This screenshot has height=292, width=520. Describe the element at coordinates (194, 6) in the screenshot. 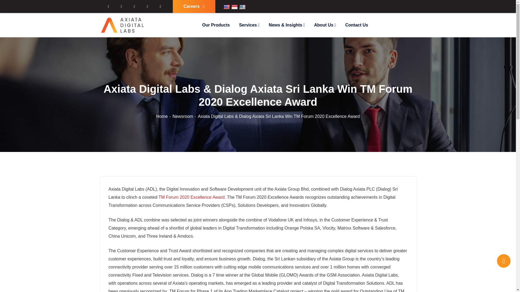

I see `Careers` at that location.